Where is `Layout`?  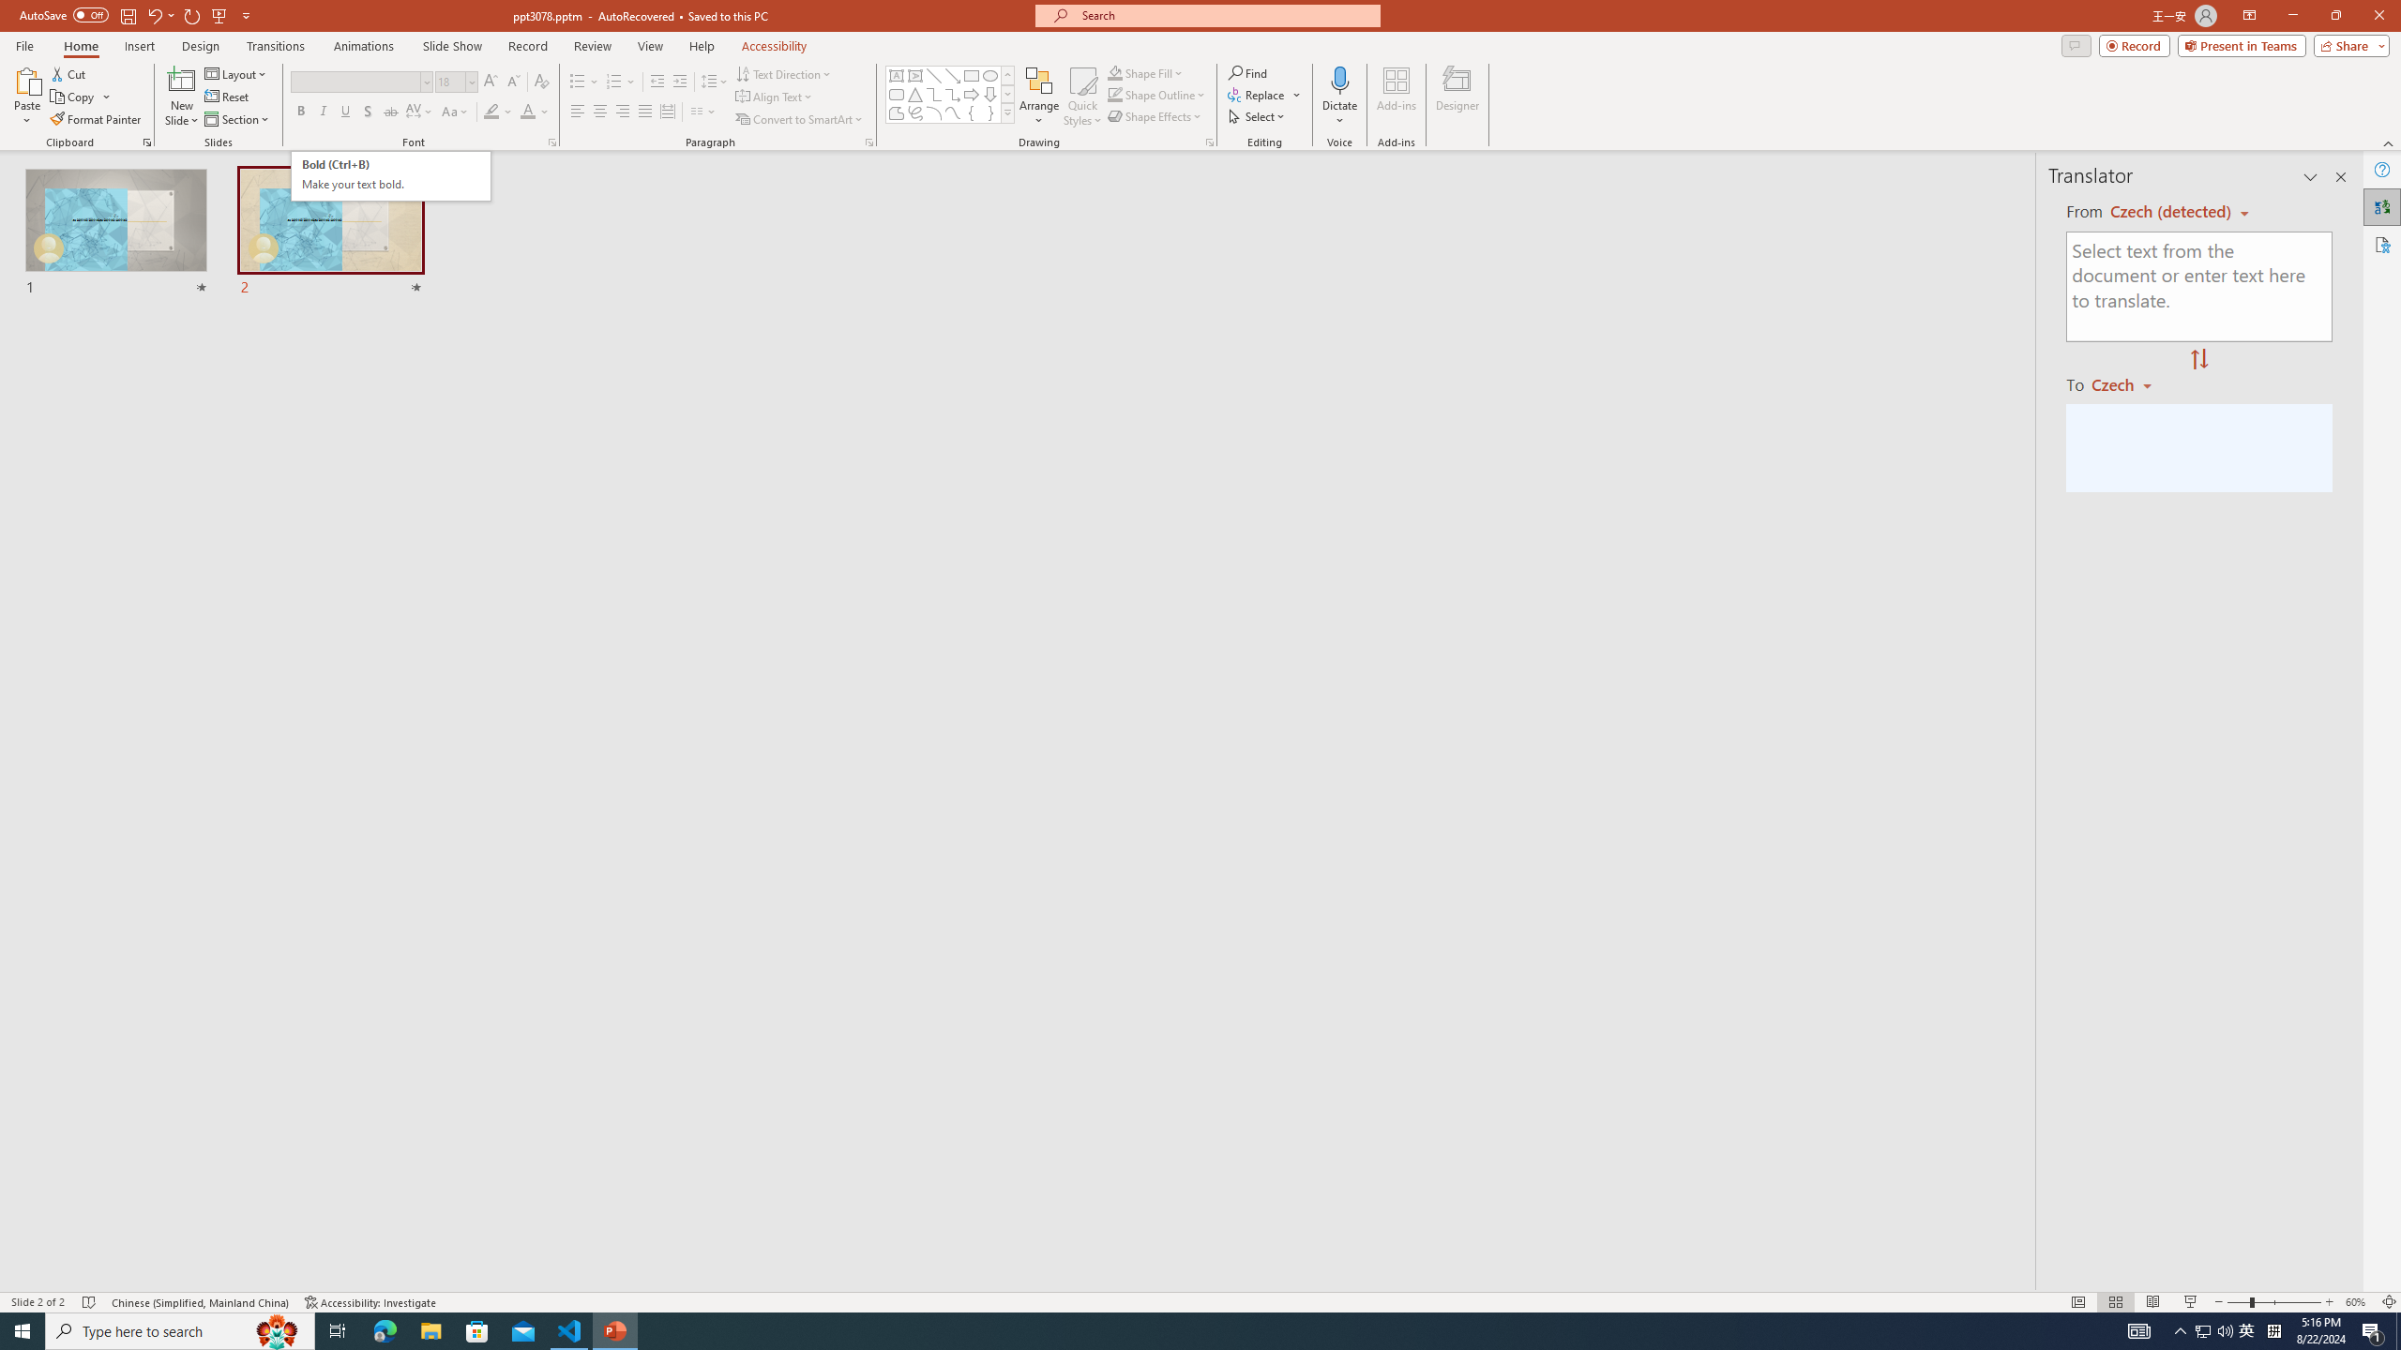 Layout is located at coordinates (237, 73).